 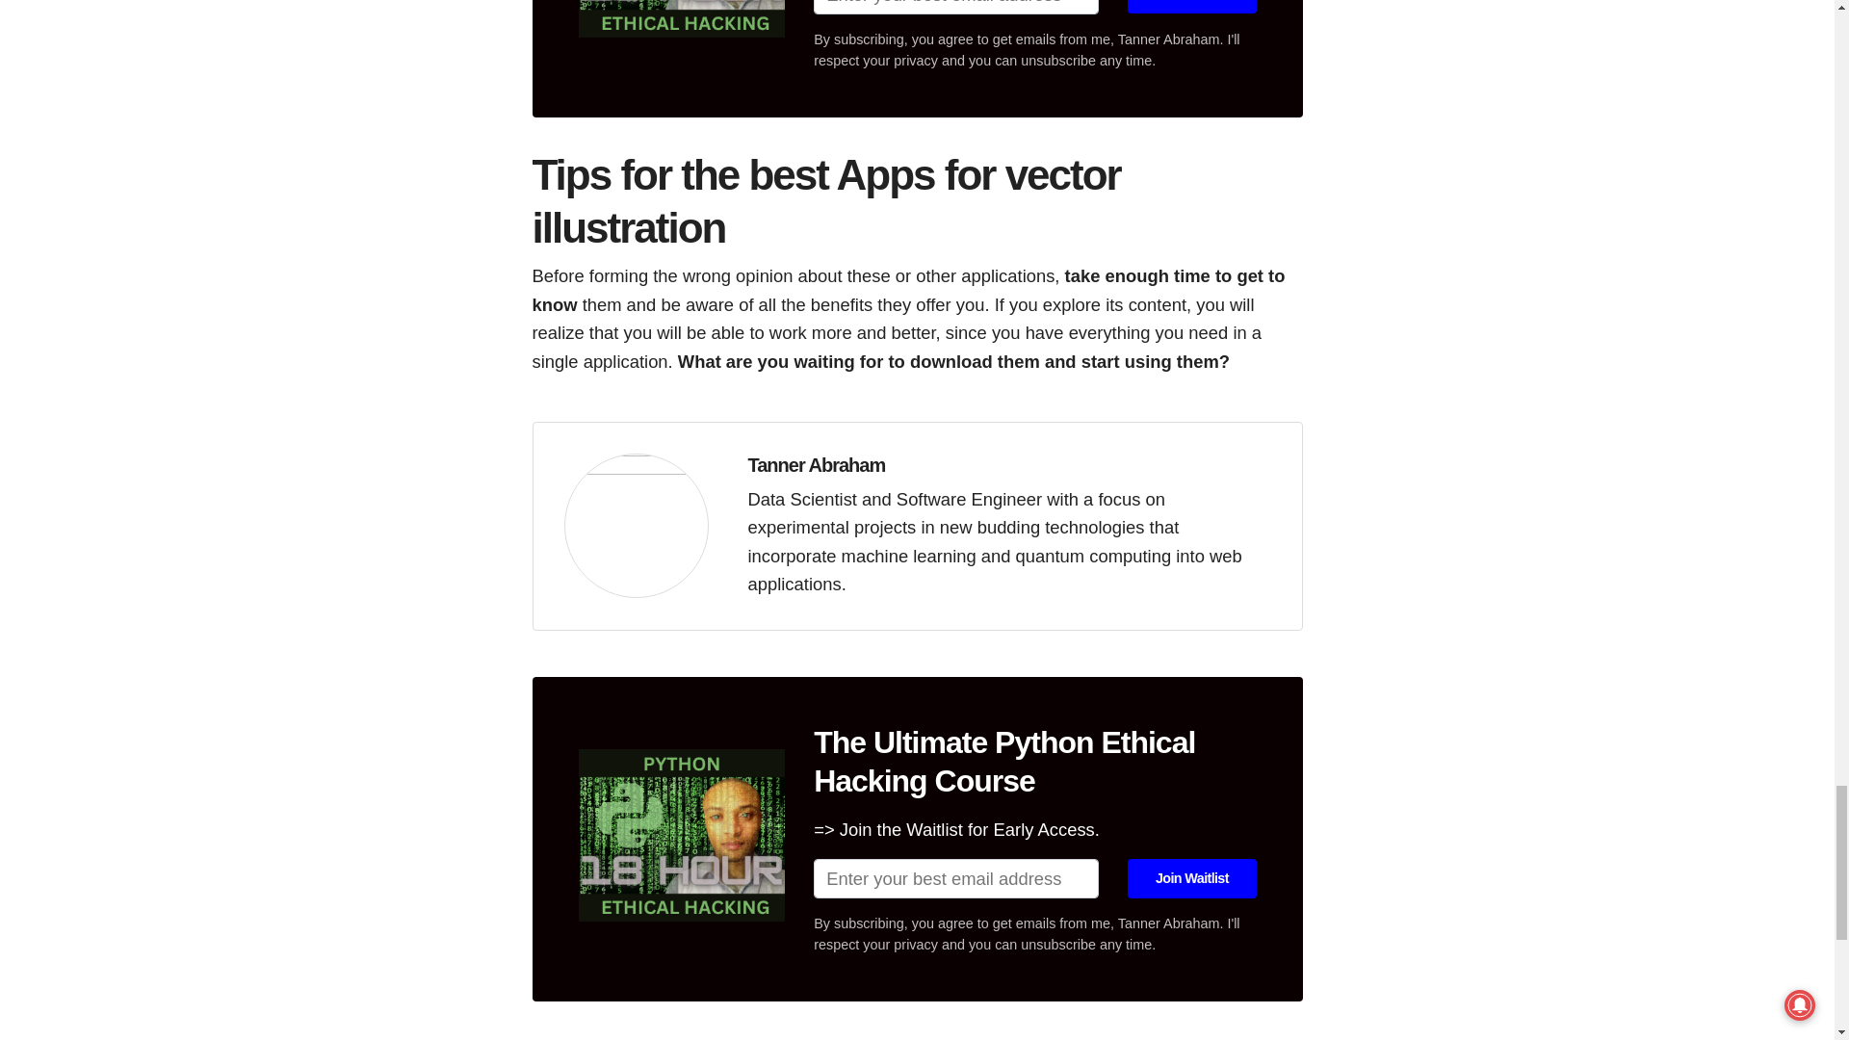 I want to click on Join Waitlist, so click(x=1191, y=7).